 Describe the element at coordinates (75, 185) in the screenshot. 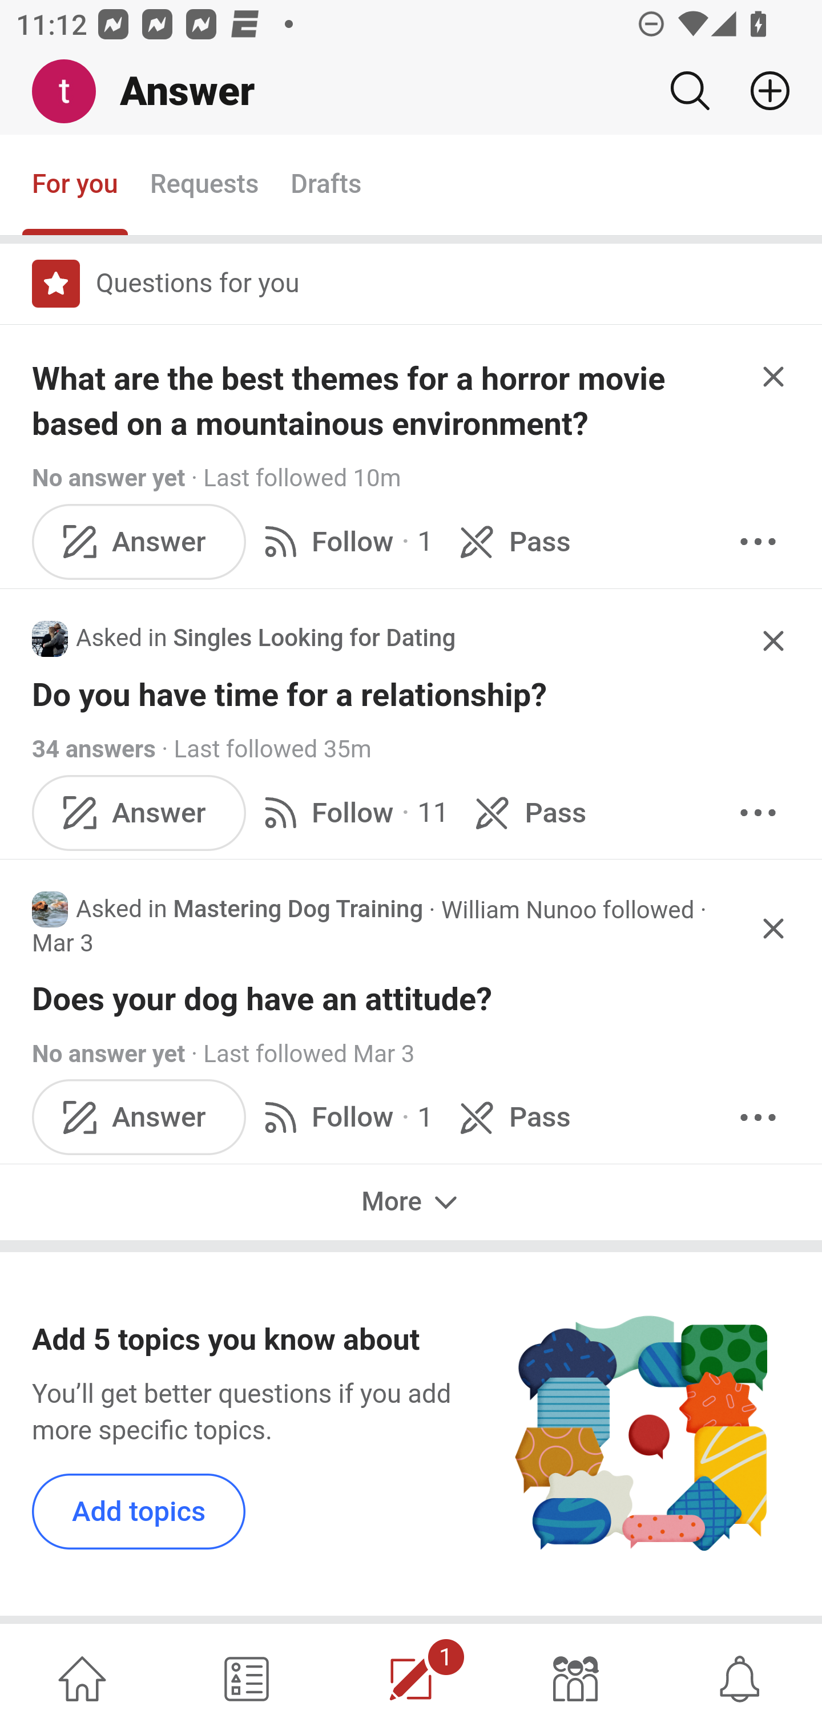

I see `For you` at that location.